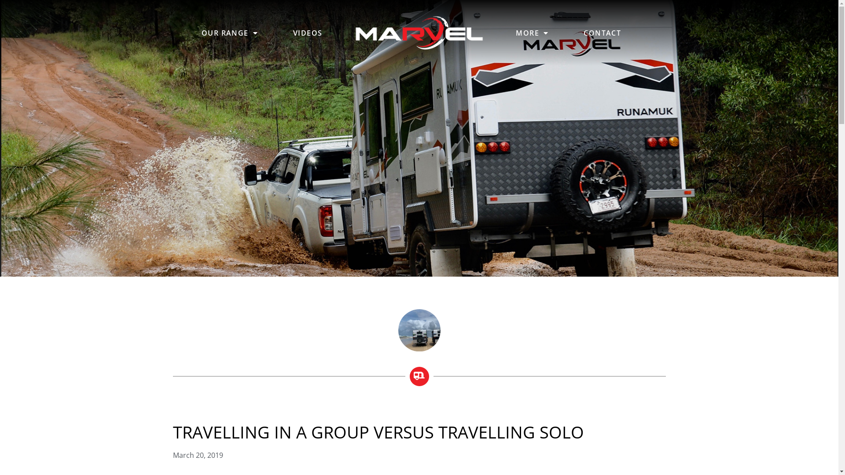  I want to click on OUR RANGE, so click(230, 33).